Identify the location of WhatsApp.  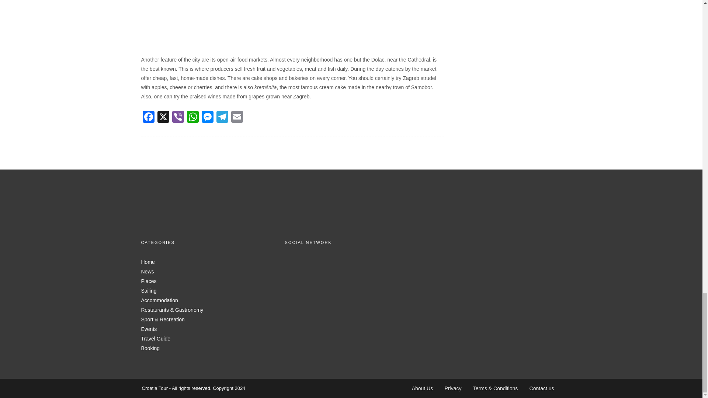
(192, 118).